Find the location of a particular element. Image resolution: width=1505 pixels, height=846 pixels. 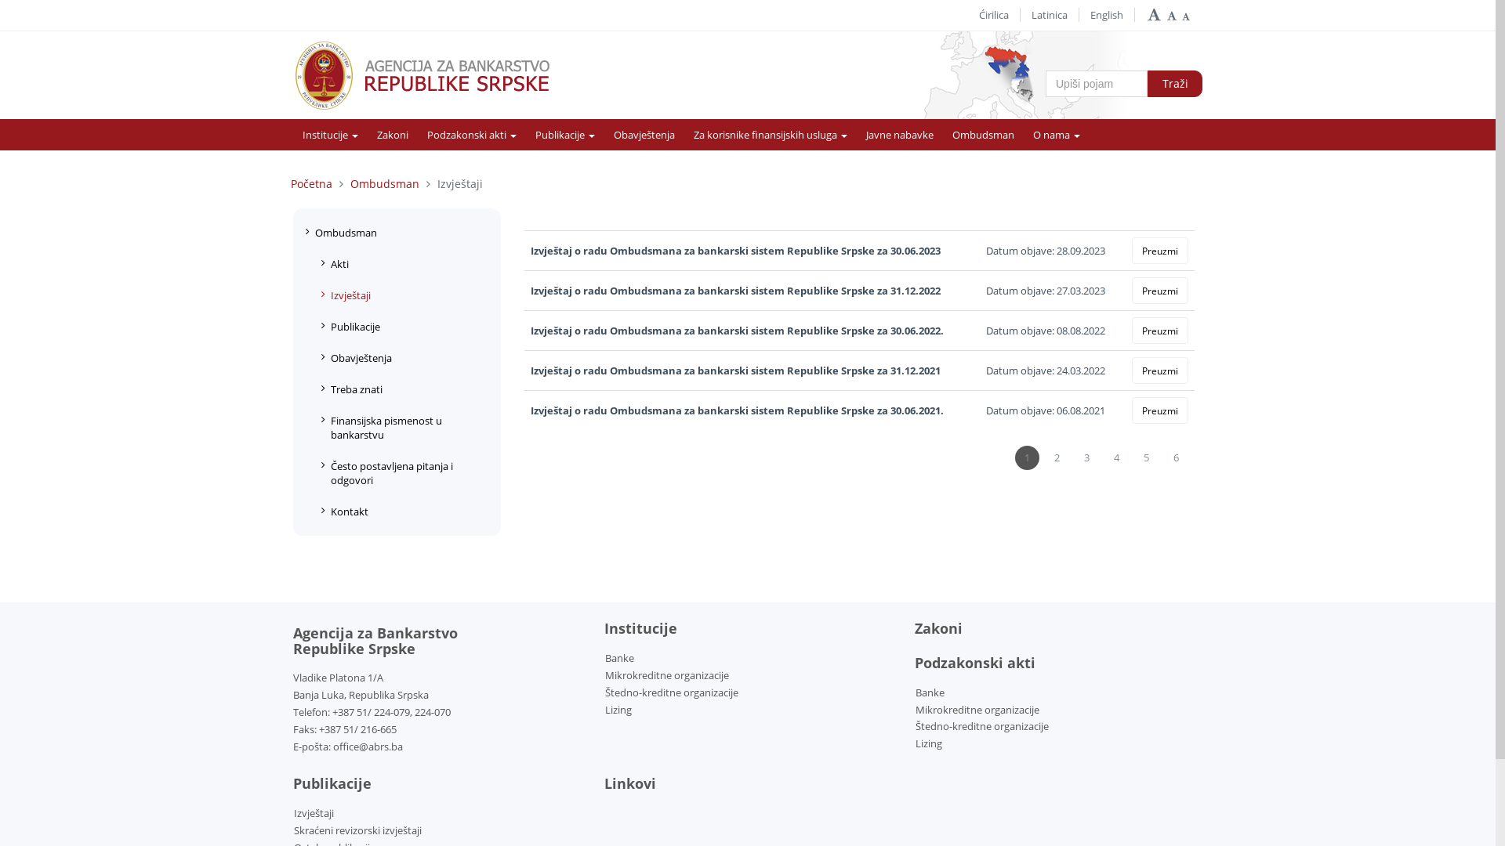

Finansijska pismenost u bankarstvu is located at coordinates (404, 428).